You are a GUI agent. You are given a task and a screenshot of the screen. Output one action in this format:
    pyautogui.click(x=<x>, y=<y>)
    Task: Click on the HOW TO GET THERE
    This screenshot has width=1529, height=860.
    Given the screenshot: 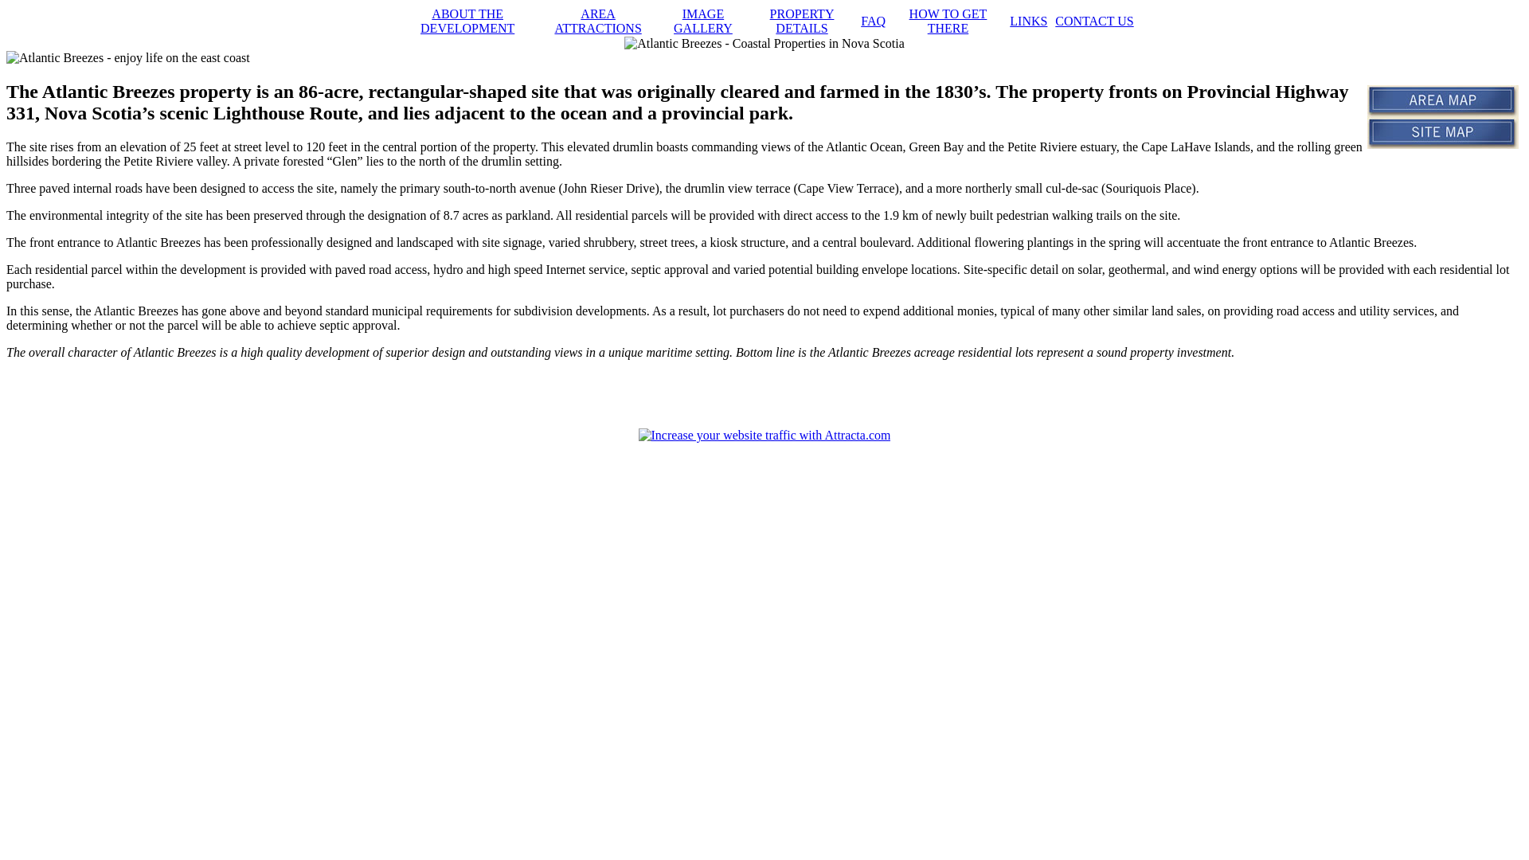 What is the action you would take?
    pyautogui.click(x=948, y=21)
    